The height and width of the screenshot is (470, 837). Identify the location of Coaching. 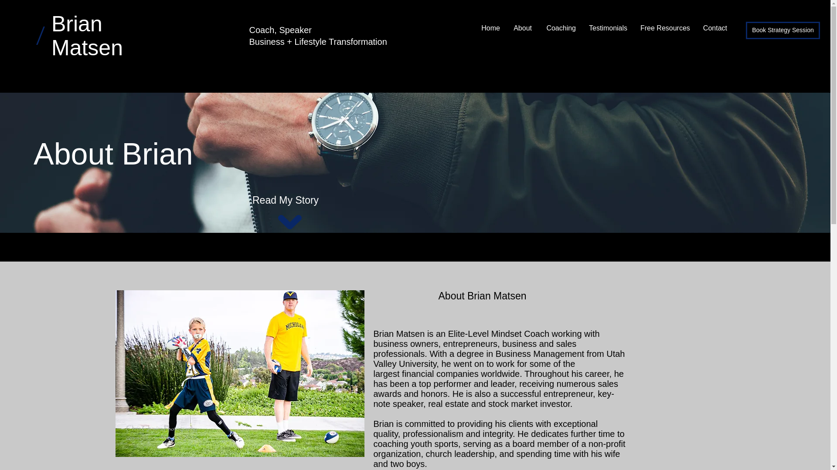
(560, 28).